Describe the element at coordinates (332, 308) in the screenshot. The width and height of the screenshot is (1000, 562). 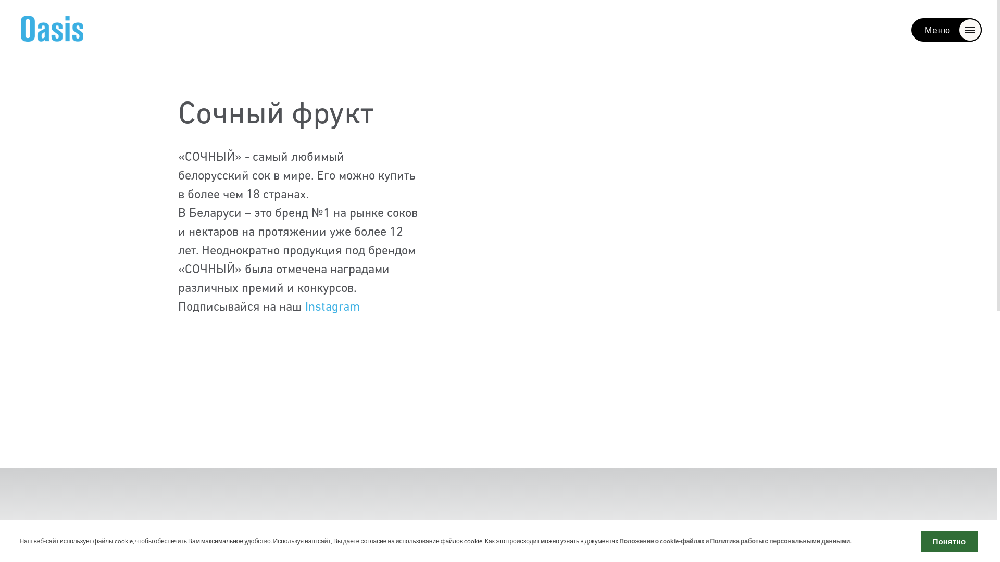
I see `Instagram` at that location.